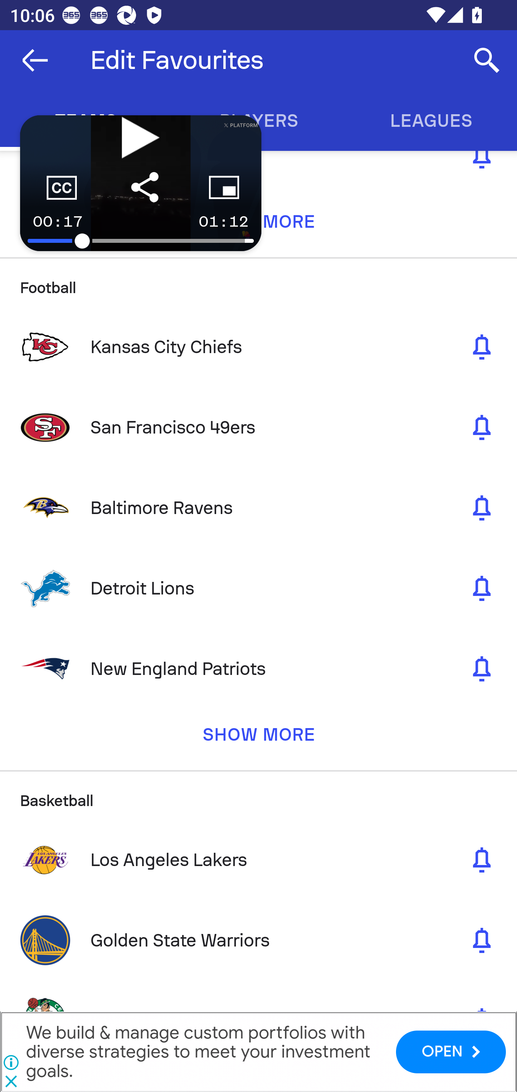  I want to click on Detroit Lions, so click(258, 588).